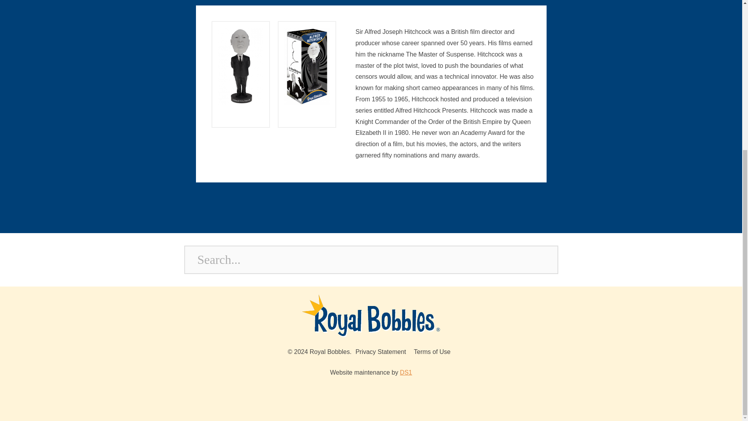  Describe the element at coordinates (381, 352) in the screenshot. I see `Privacy Statement` at that location.